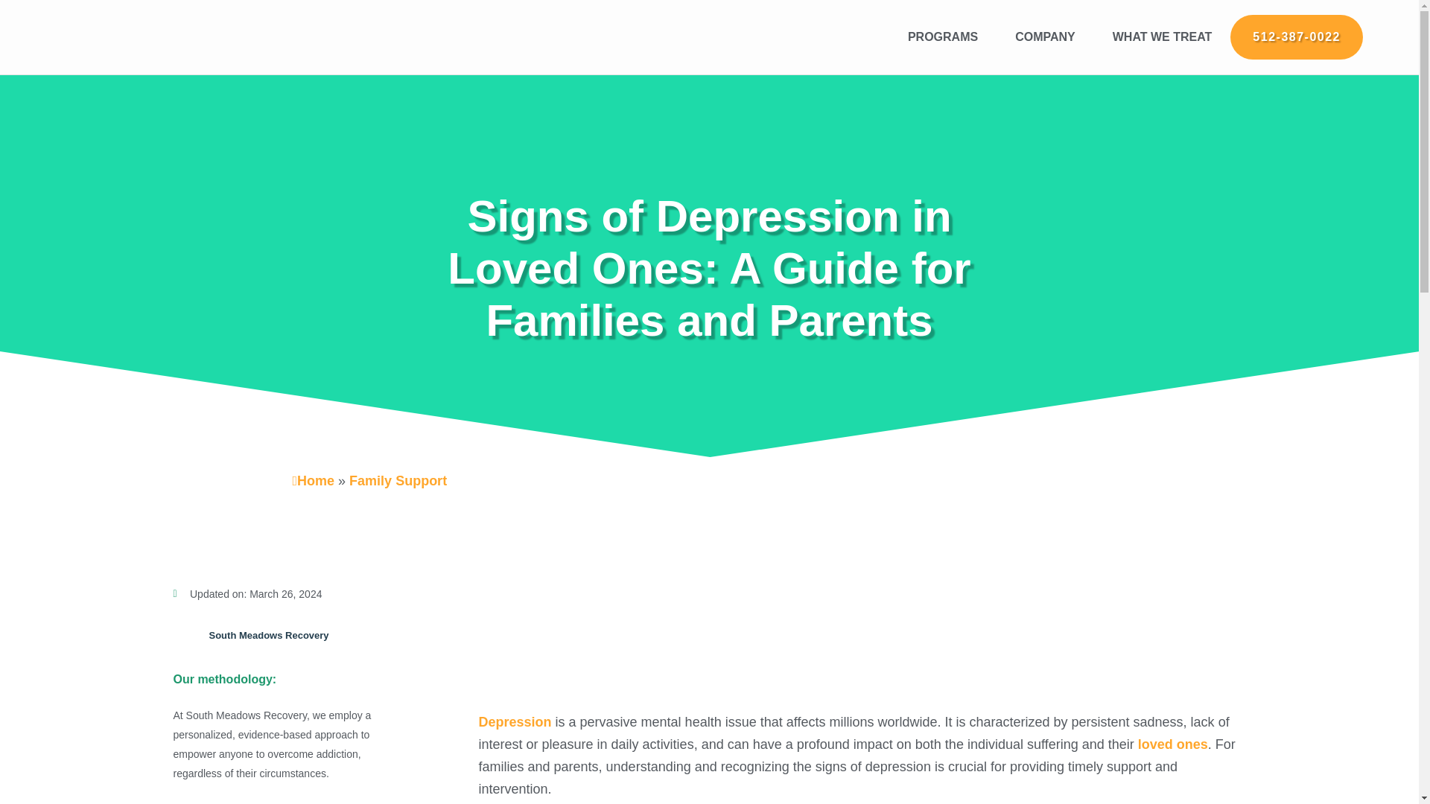 The width and height of the screenshot is (1430, 804). Describe the element at coordinates (1162, 37) in the screenshot. I see `WHAT WE TREAT` at that location.